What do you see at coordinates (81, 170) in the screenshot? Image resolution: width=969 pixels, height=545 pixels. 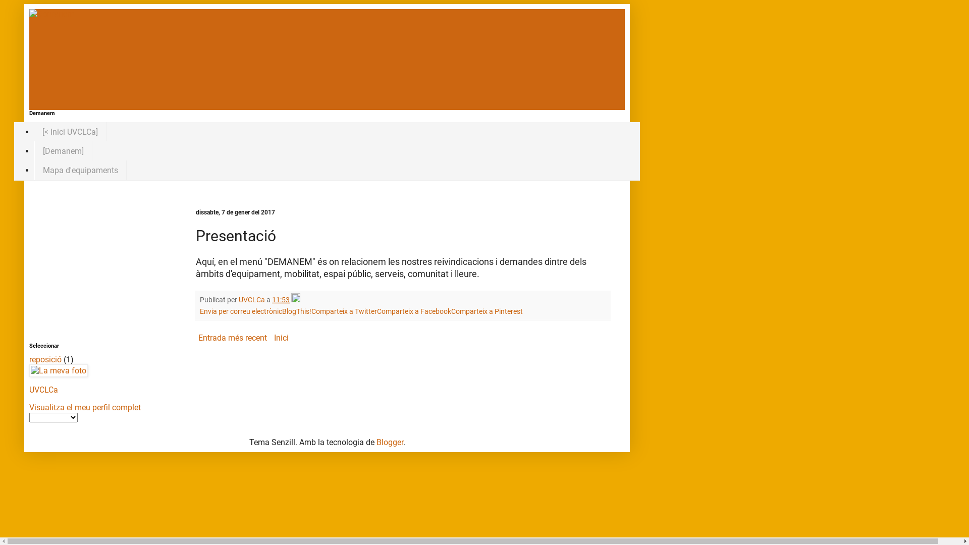 I see `Mapa d'equipaments` at bounding box center [81, 170].